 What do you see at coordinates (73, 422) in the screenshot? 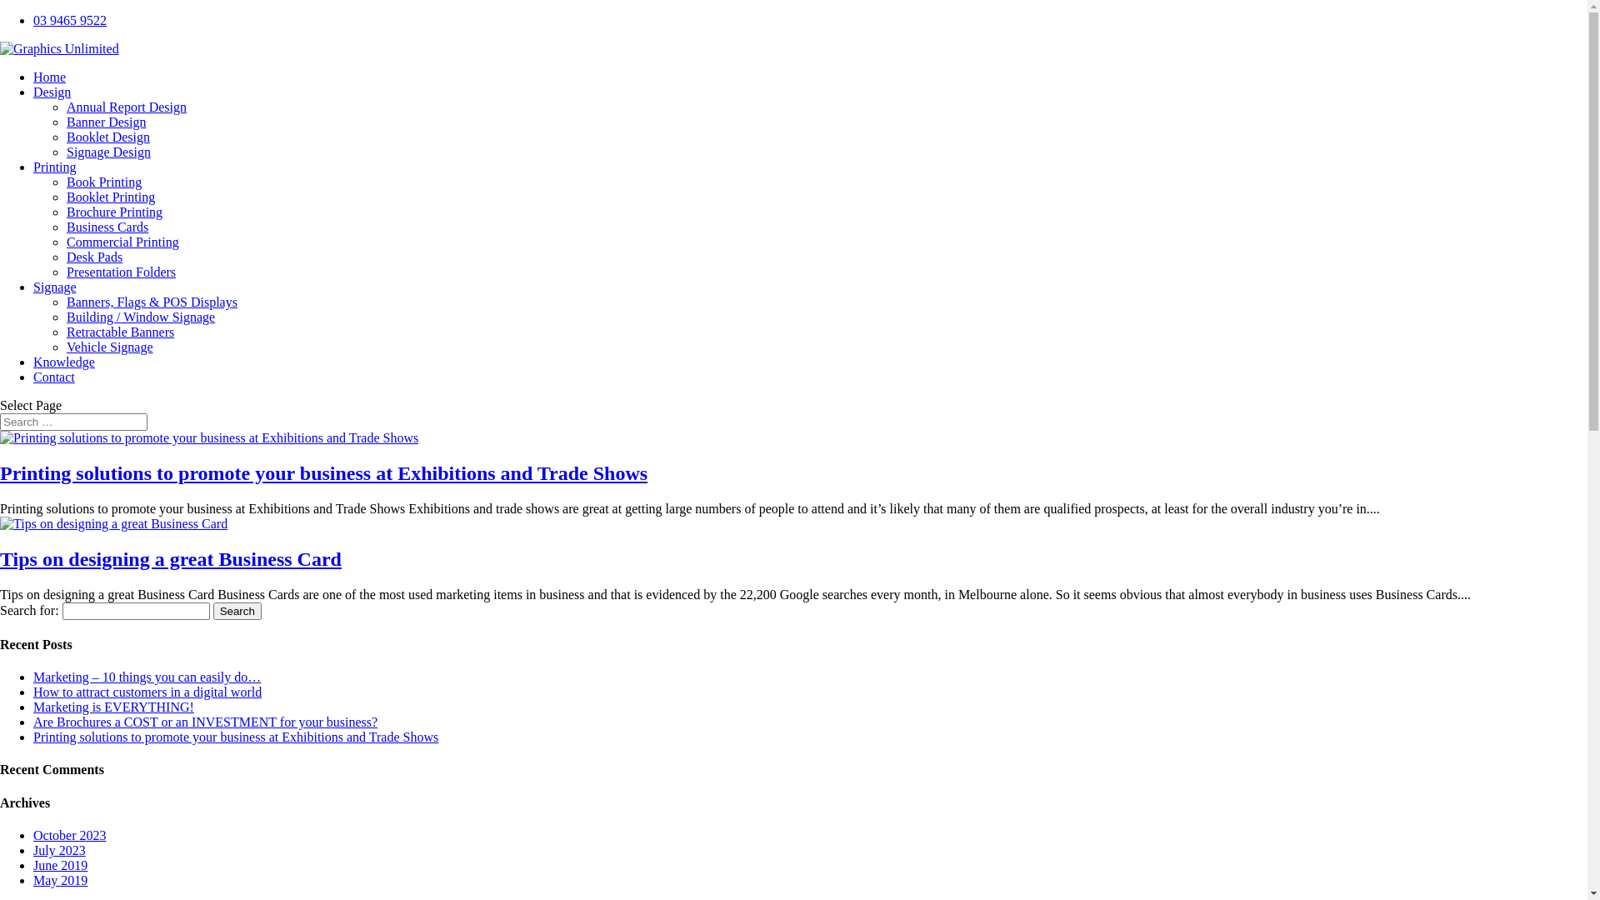
I see `Search for:` at bounding box center [73, 422].